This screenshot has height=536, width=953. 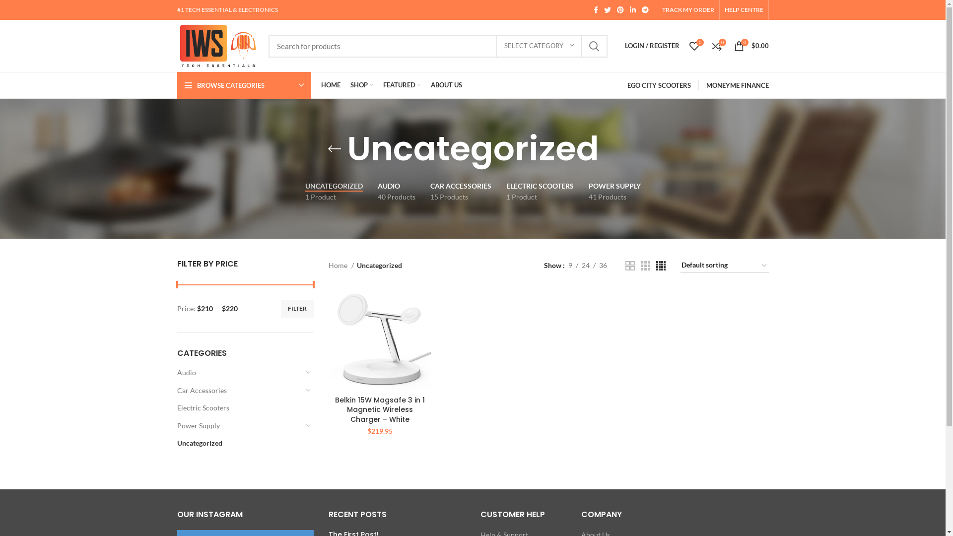 I want to click on HELP CENTRE, so click(x=744, y=10).